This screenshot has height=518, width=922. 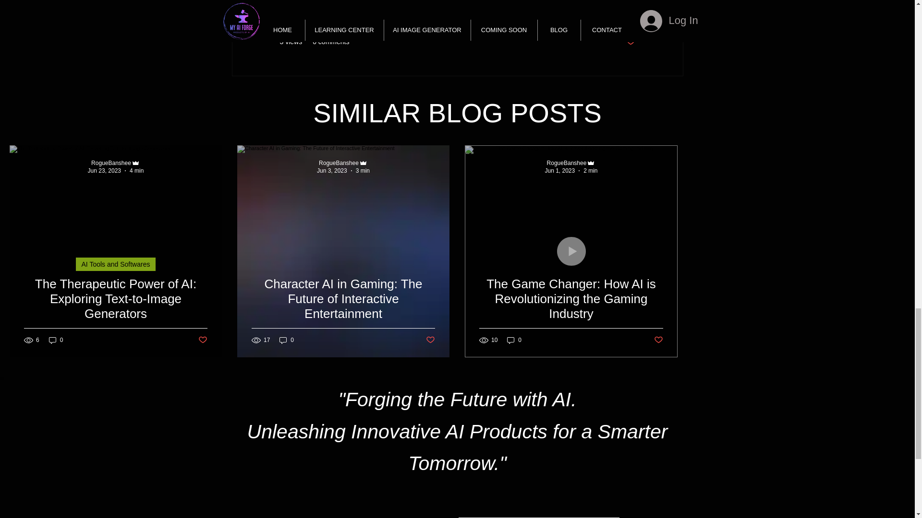 What do you see at coordinates (115, 264) in the screenshot?
I see `AI Tools and Softwares` at bounding box center [115, 264].